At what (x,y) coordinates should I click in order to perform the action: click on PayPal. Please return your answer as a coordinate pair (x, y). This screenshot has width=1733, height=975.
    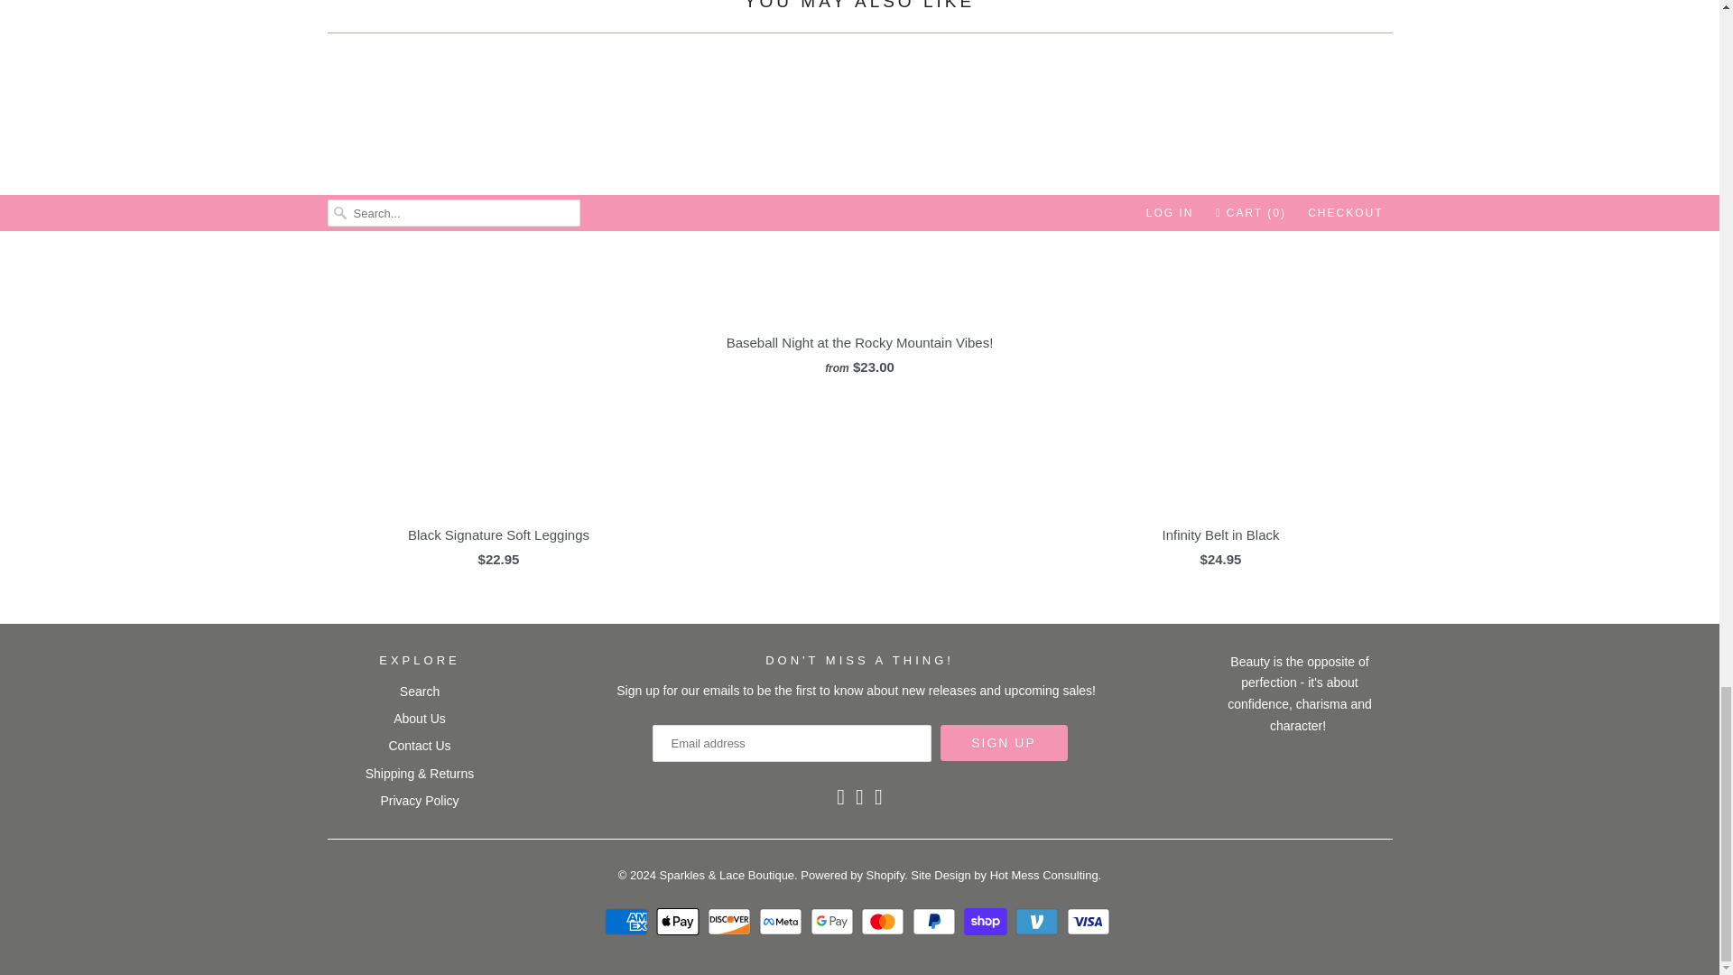
    Looking at the image, I should click on (936, 921).